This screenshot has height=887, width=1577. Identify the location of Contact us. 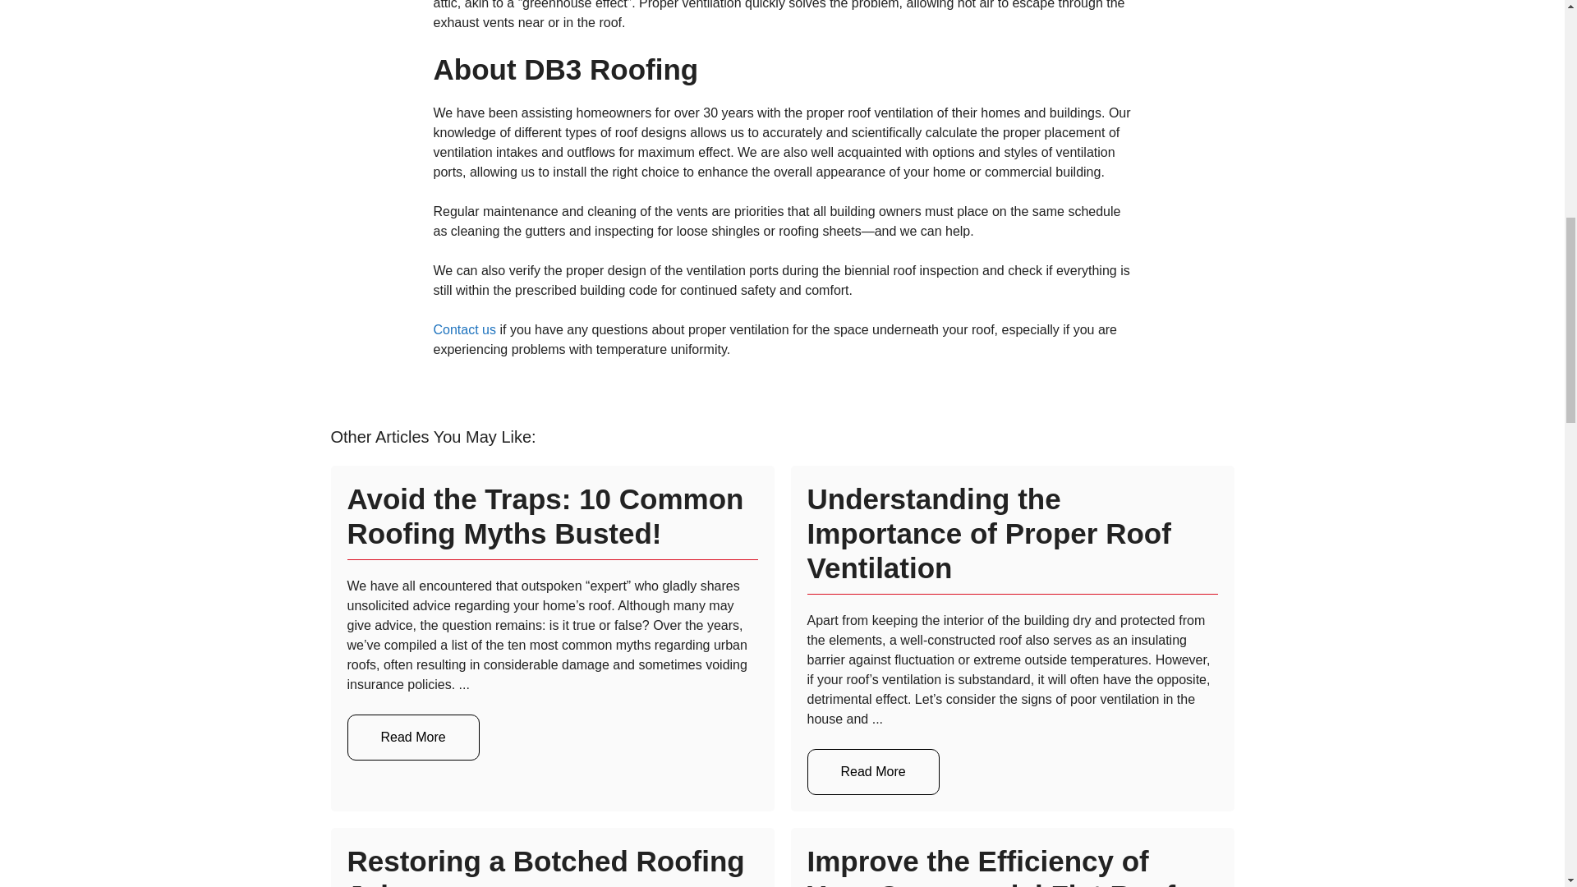
(465, 330).